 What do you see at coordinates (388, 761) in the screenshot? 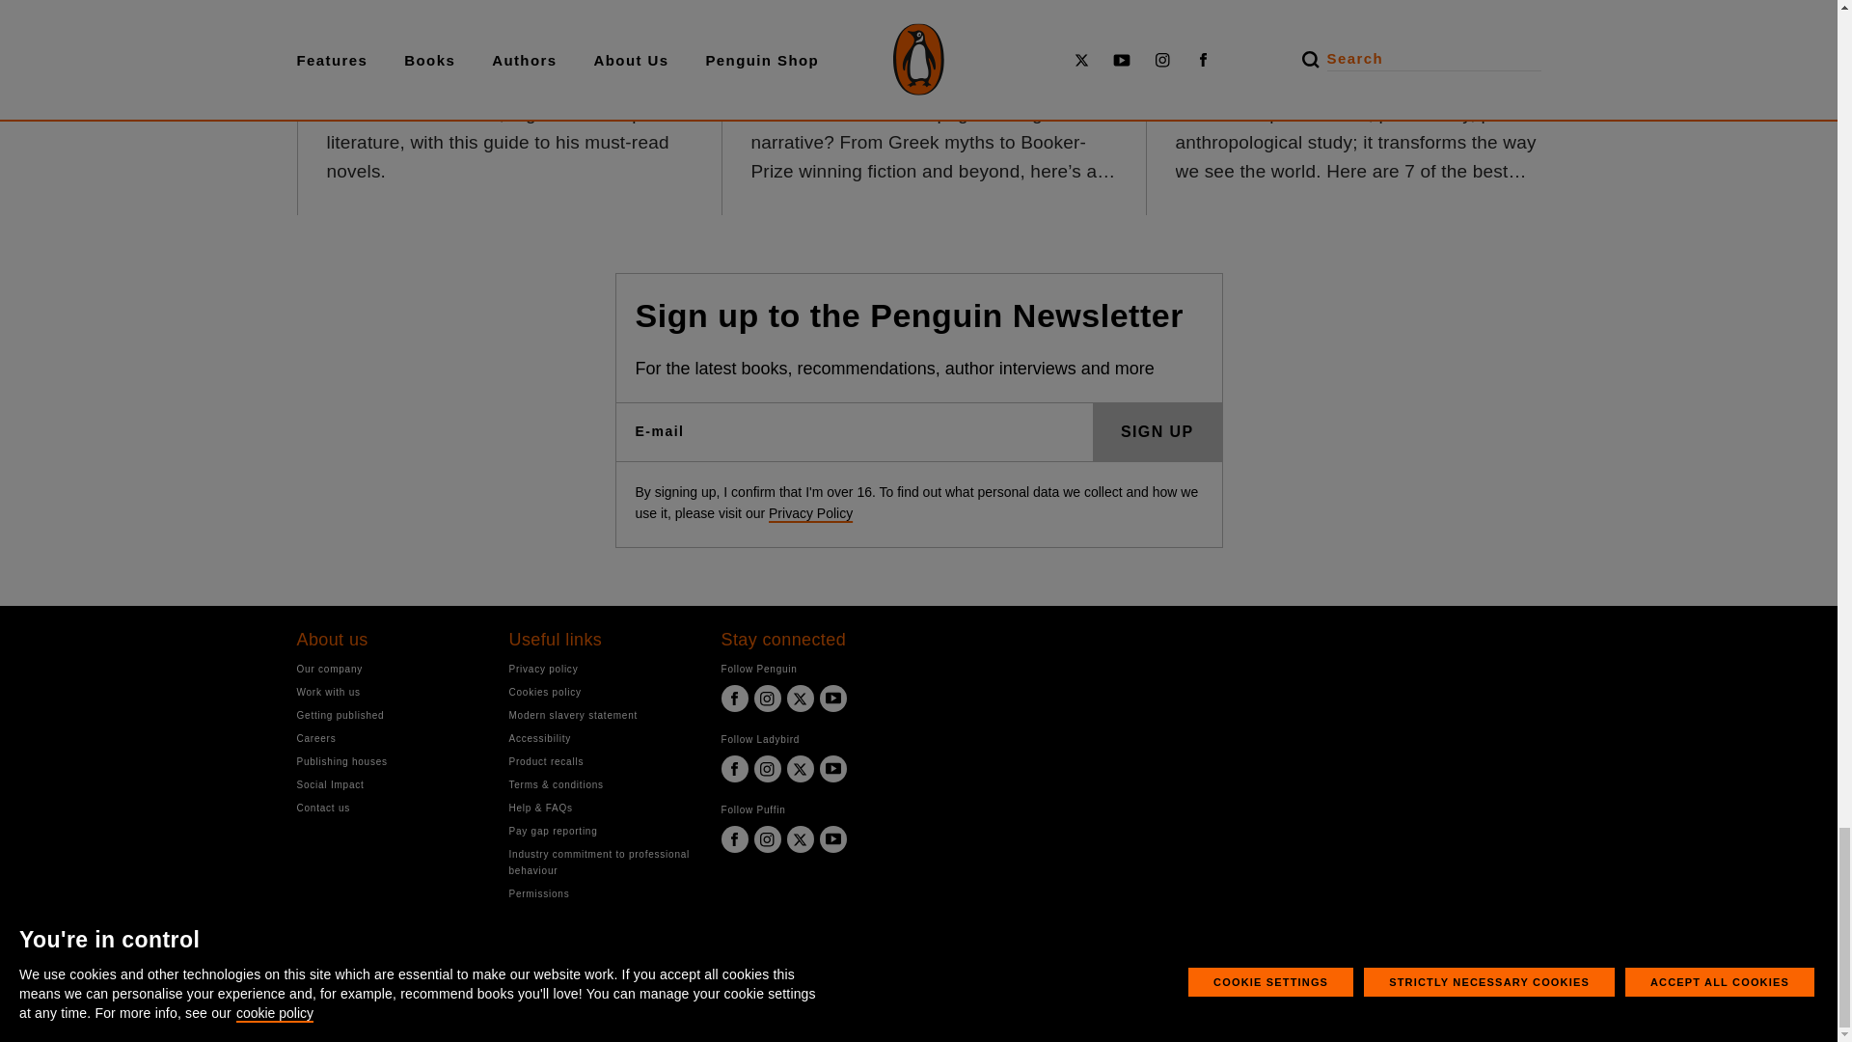
I see `Publishing houses` at bounding box center [388, 761].